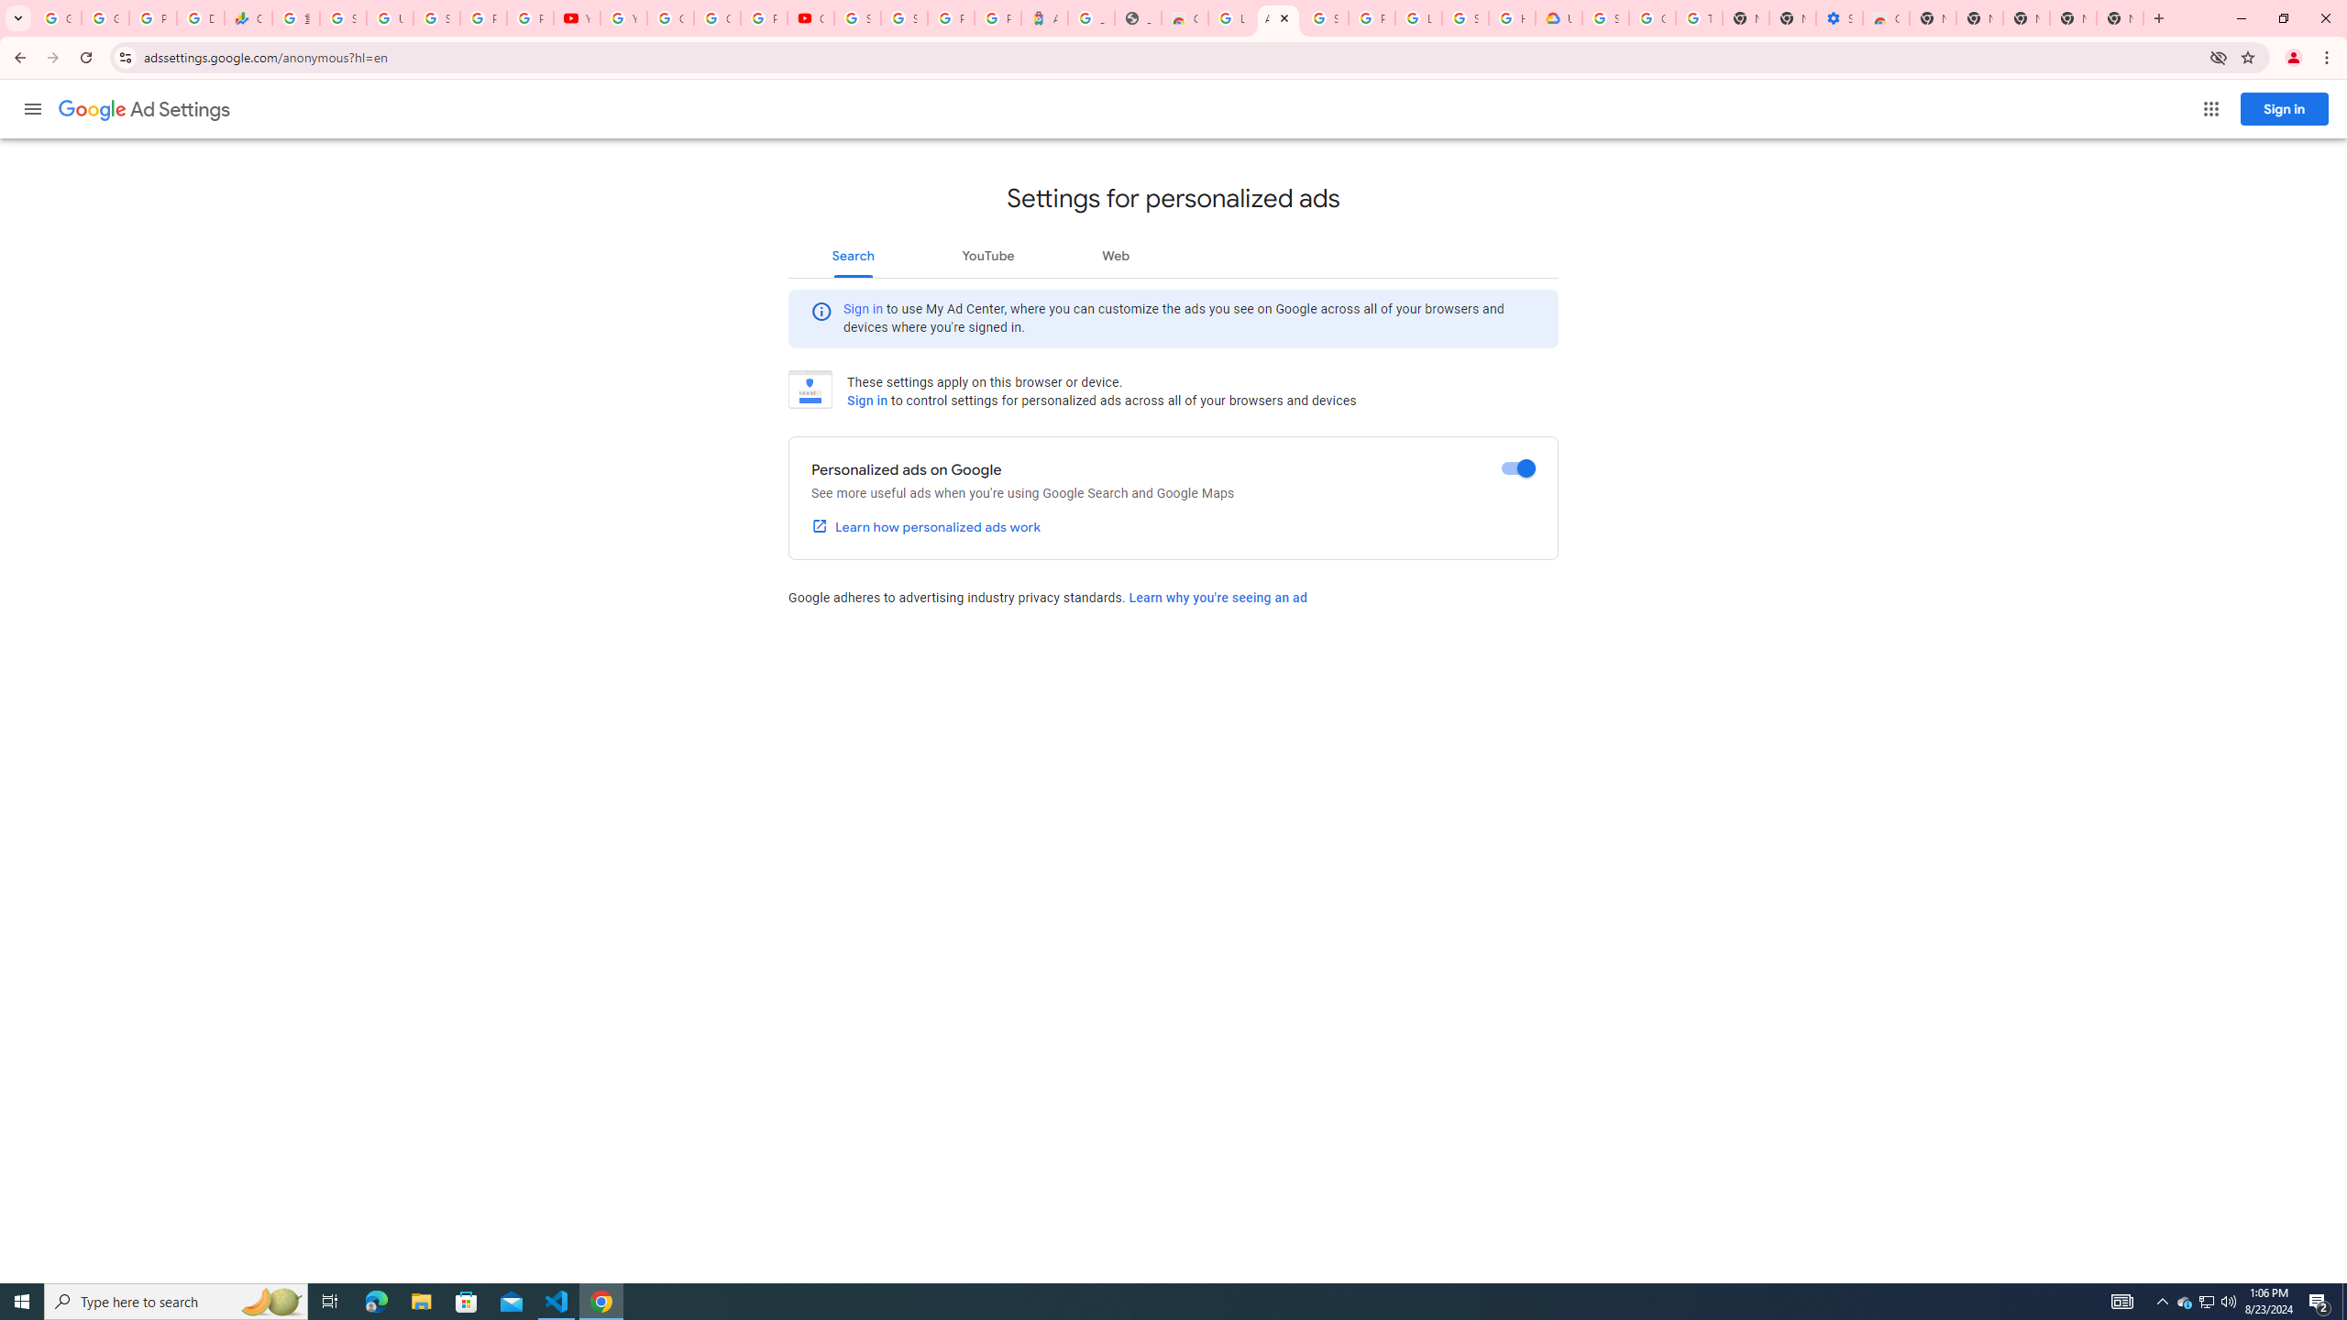  I want to click on Sign in - Google Accounts, so click(904, 18).